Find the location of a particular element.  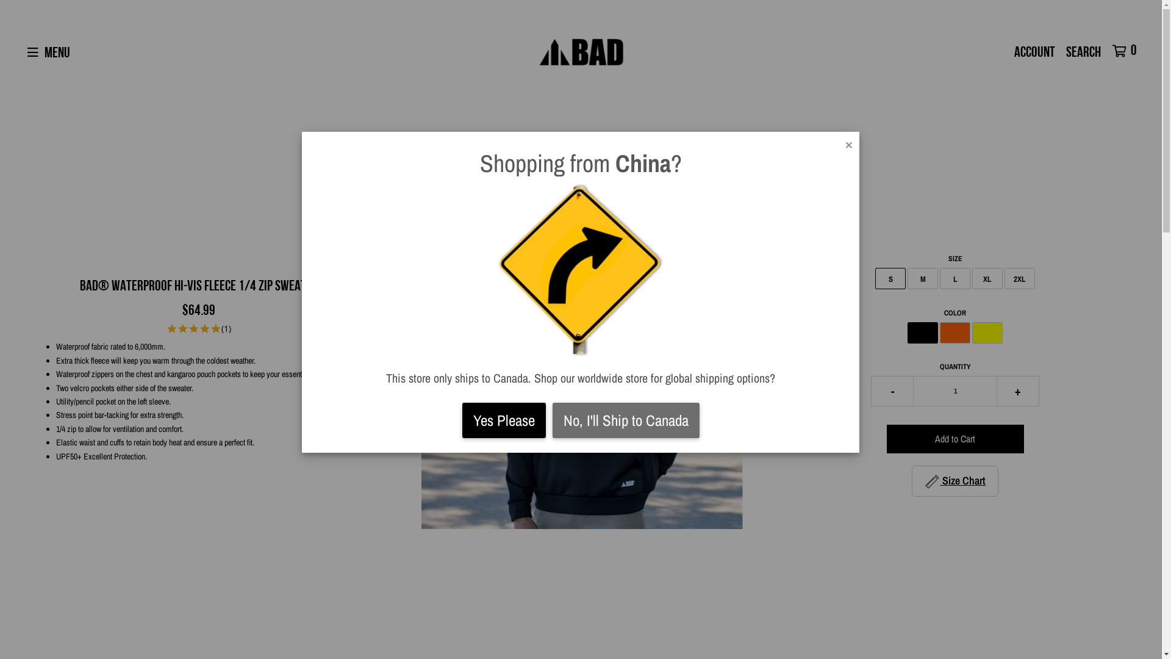

SEARCH is located at coordinates (1085, 53).